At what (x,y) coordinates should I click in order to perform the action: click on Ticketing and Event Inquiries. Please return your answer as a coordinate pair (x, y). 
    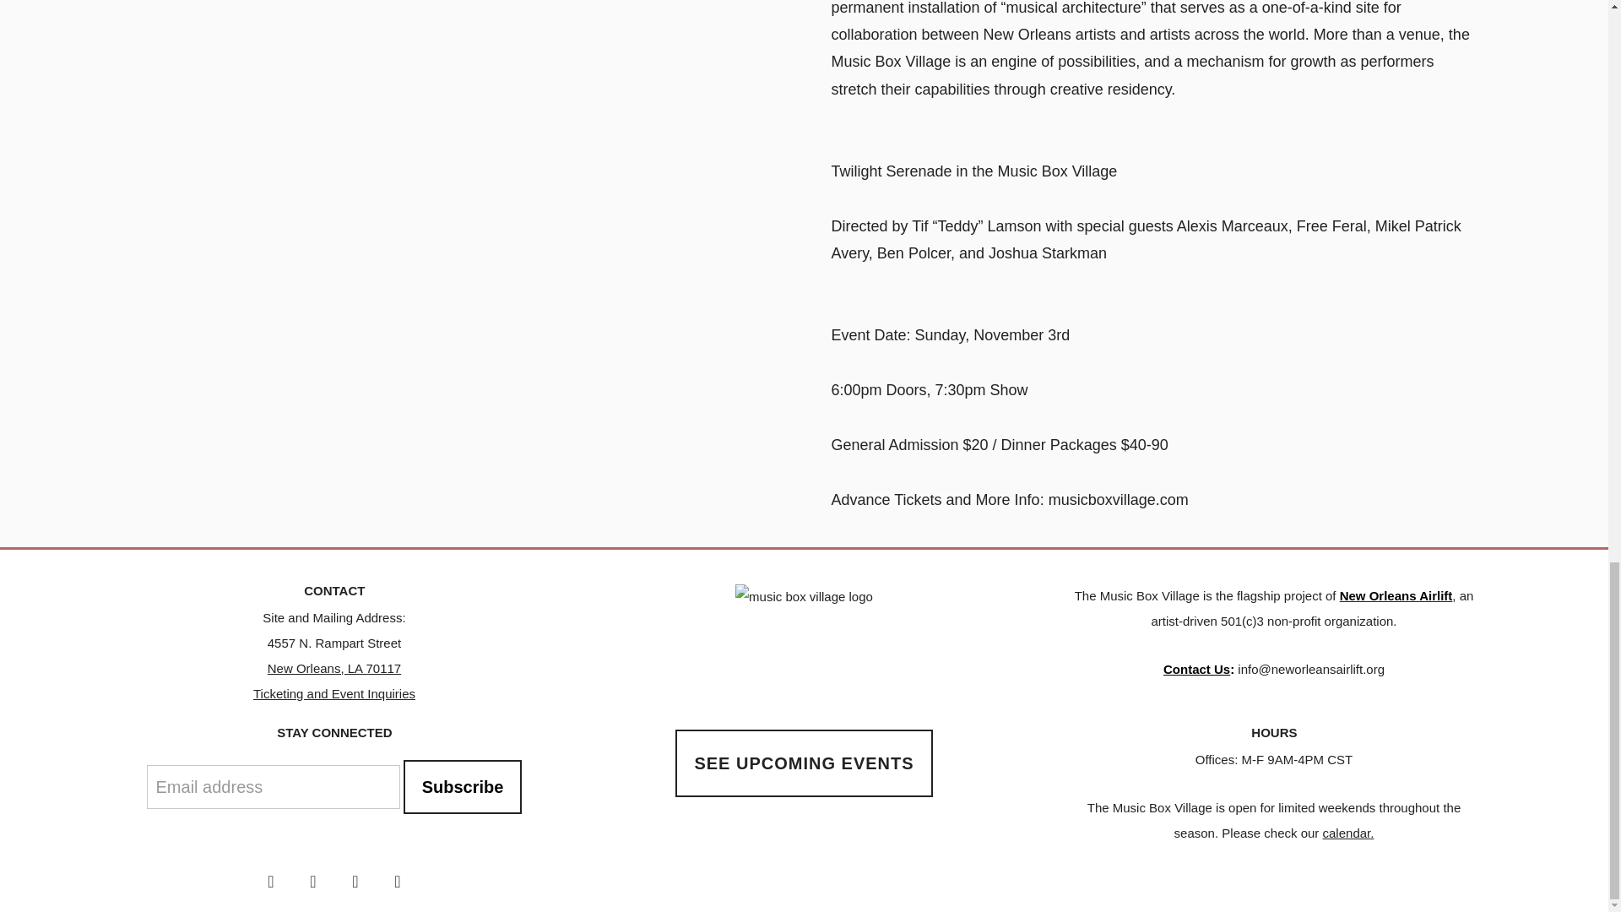
    Looking at the image, I should click on (333, 694).